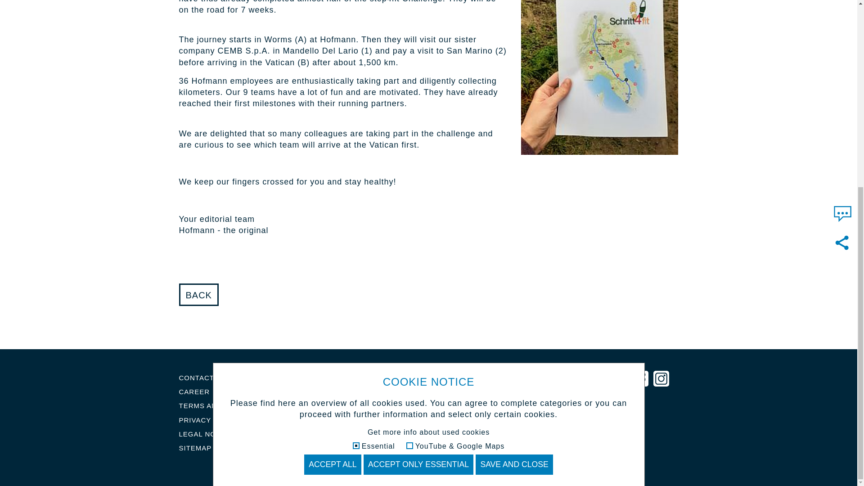  What do you see at coordinates (210, 419) in the screenshot?
I see `Privacy Policy` at bounding box center [210, 419].